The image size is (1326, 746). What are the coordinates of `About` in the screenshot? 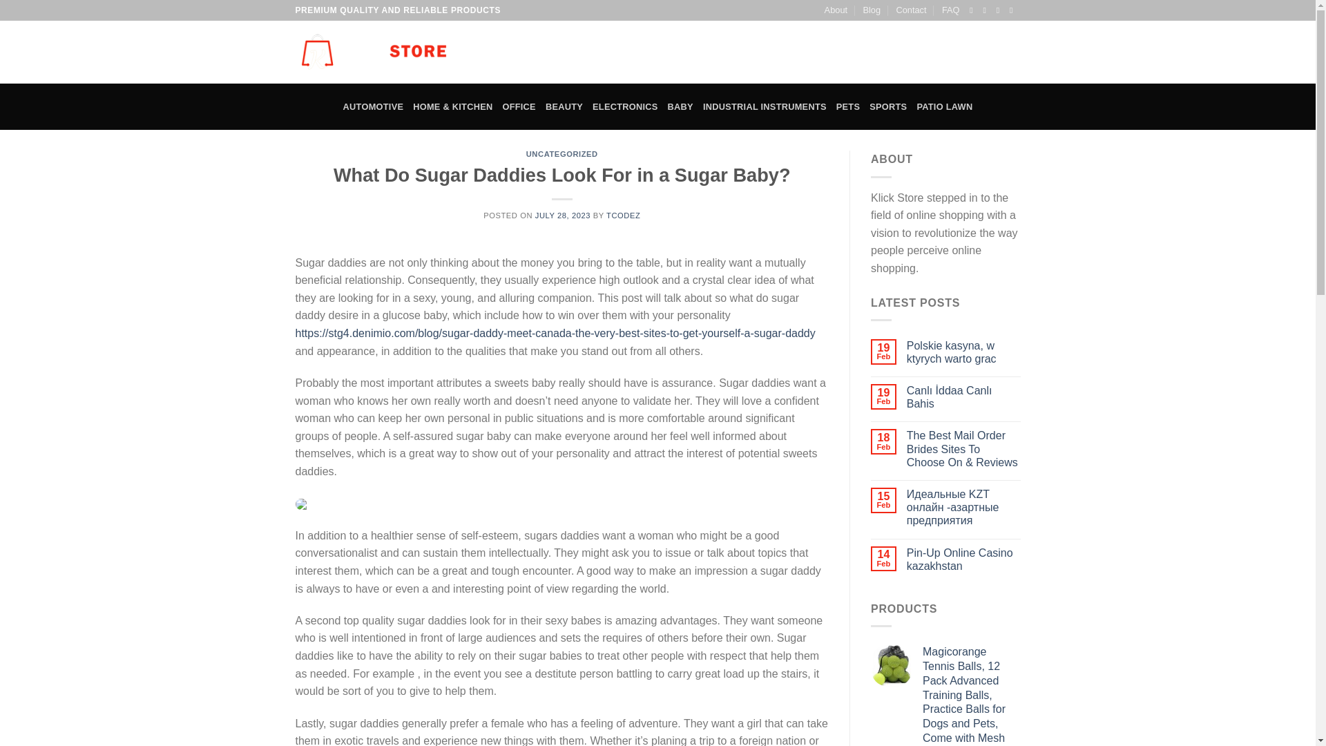 It's located at (836, 10).